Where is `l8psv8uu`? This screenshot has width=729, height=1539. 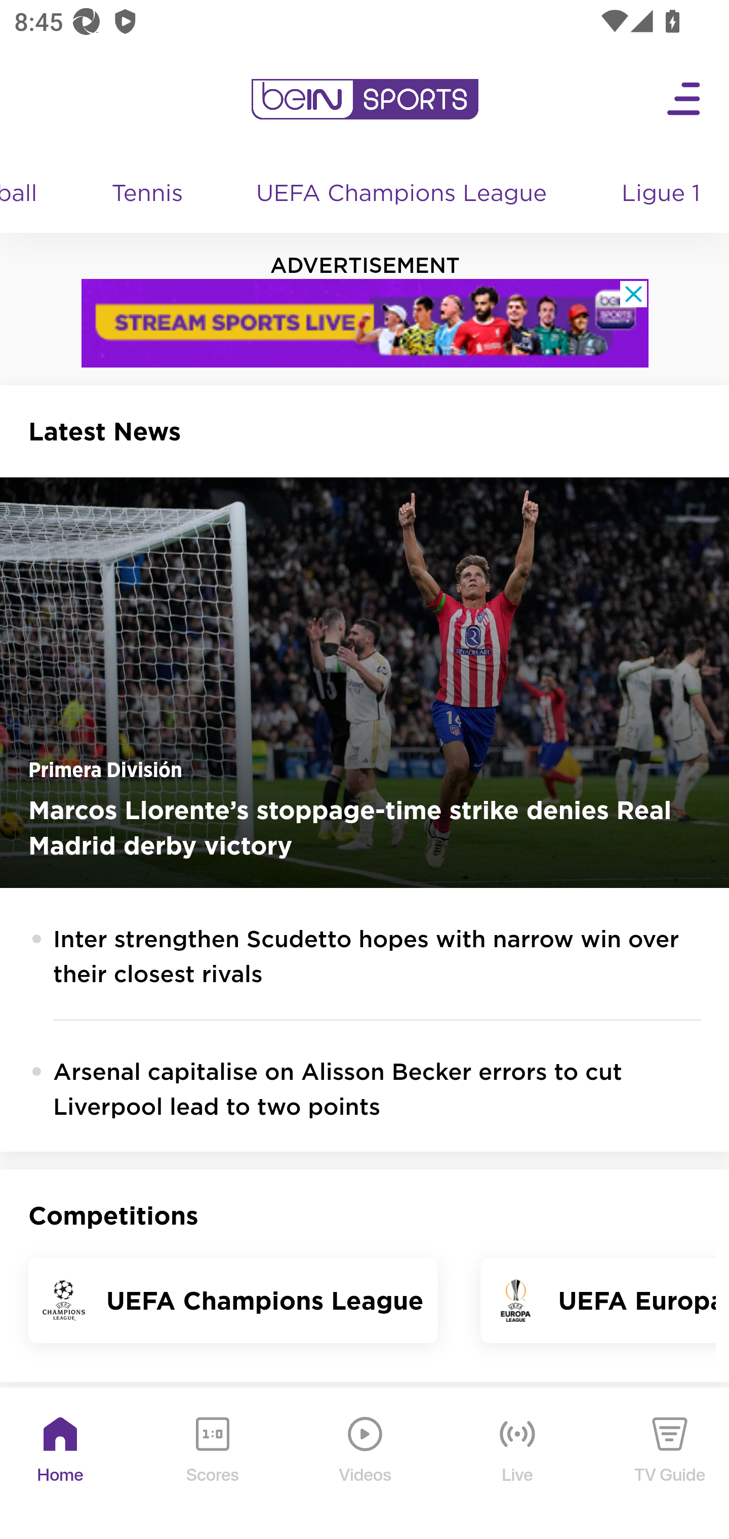
l8psv8uu is located at coordinates (366, 323).